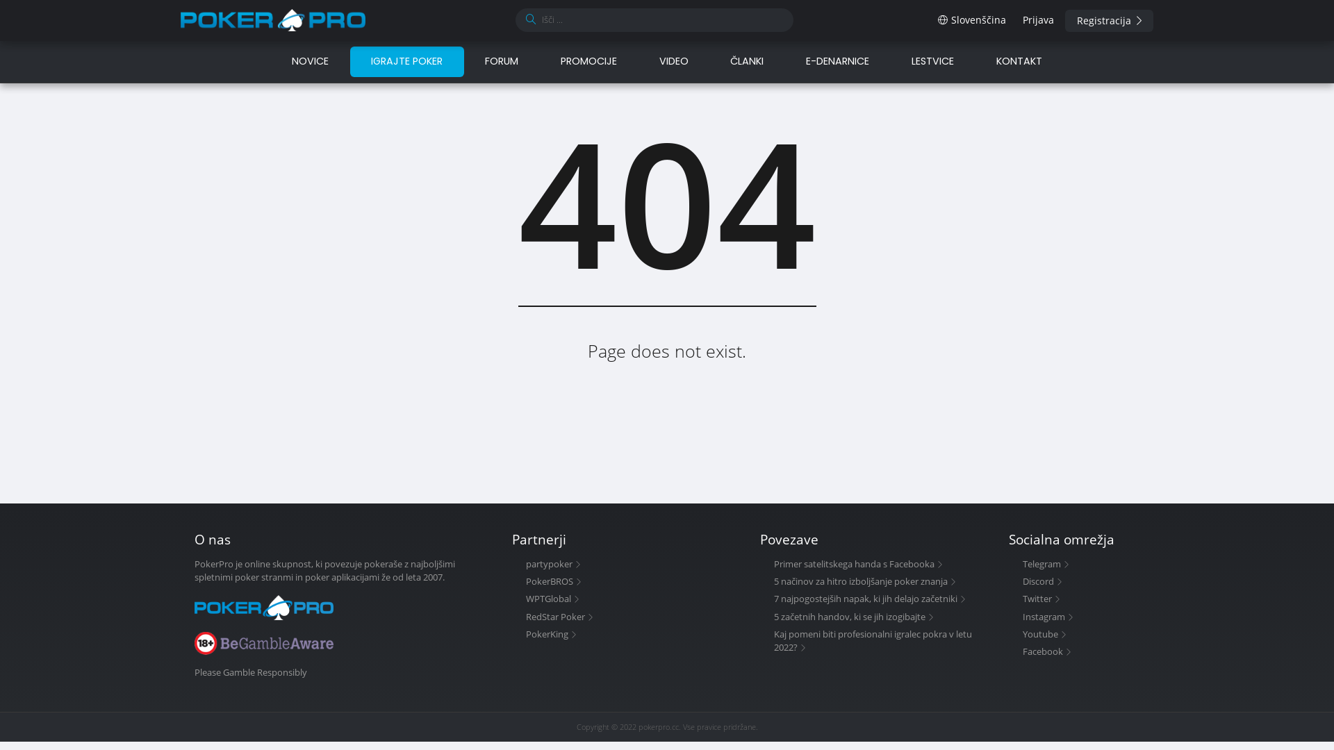 The width and height of the screenshot is (1334, 750). I want to click on PokerKing, so click(552, 634).